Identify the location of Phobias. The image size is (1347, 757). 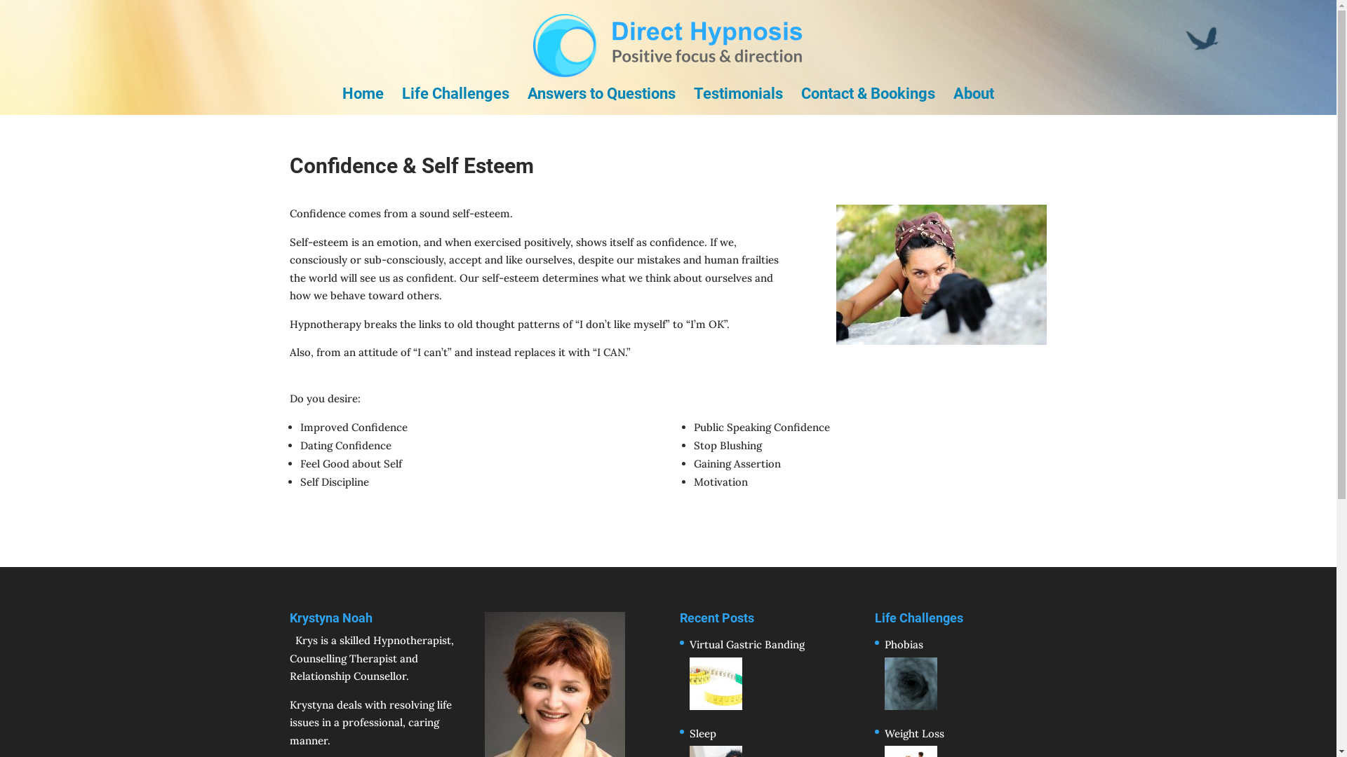
(961, 674).